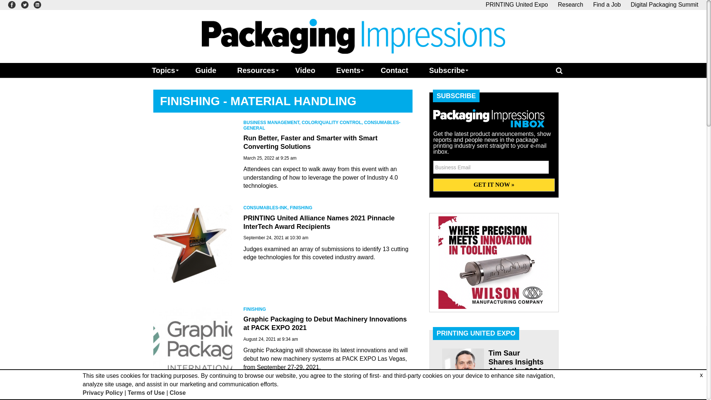 The width and height of the screenshot is (711, 400). What do you see at coordinates (494, 262) in the screenshot?
I see `3rd party ad content` at bounding box center [494, 262].